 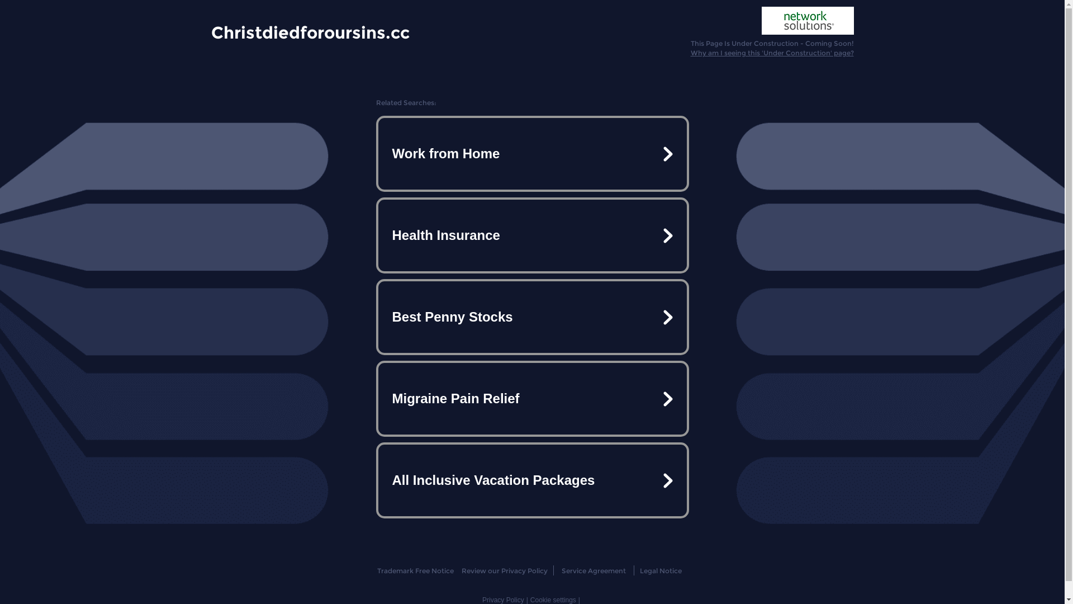 I want to click on Work from Home, so click(x=532, y=154).